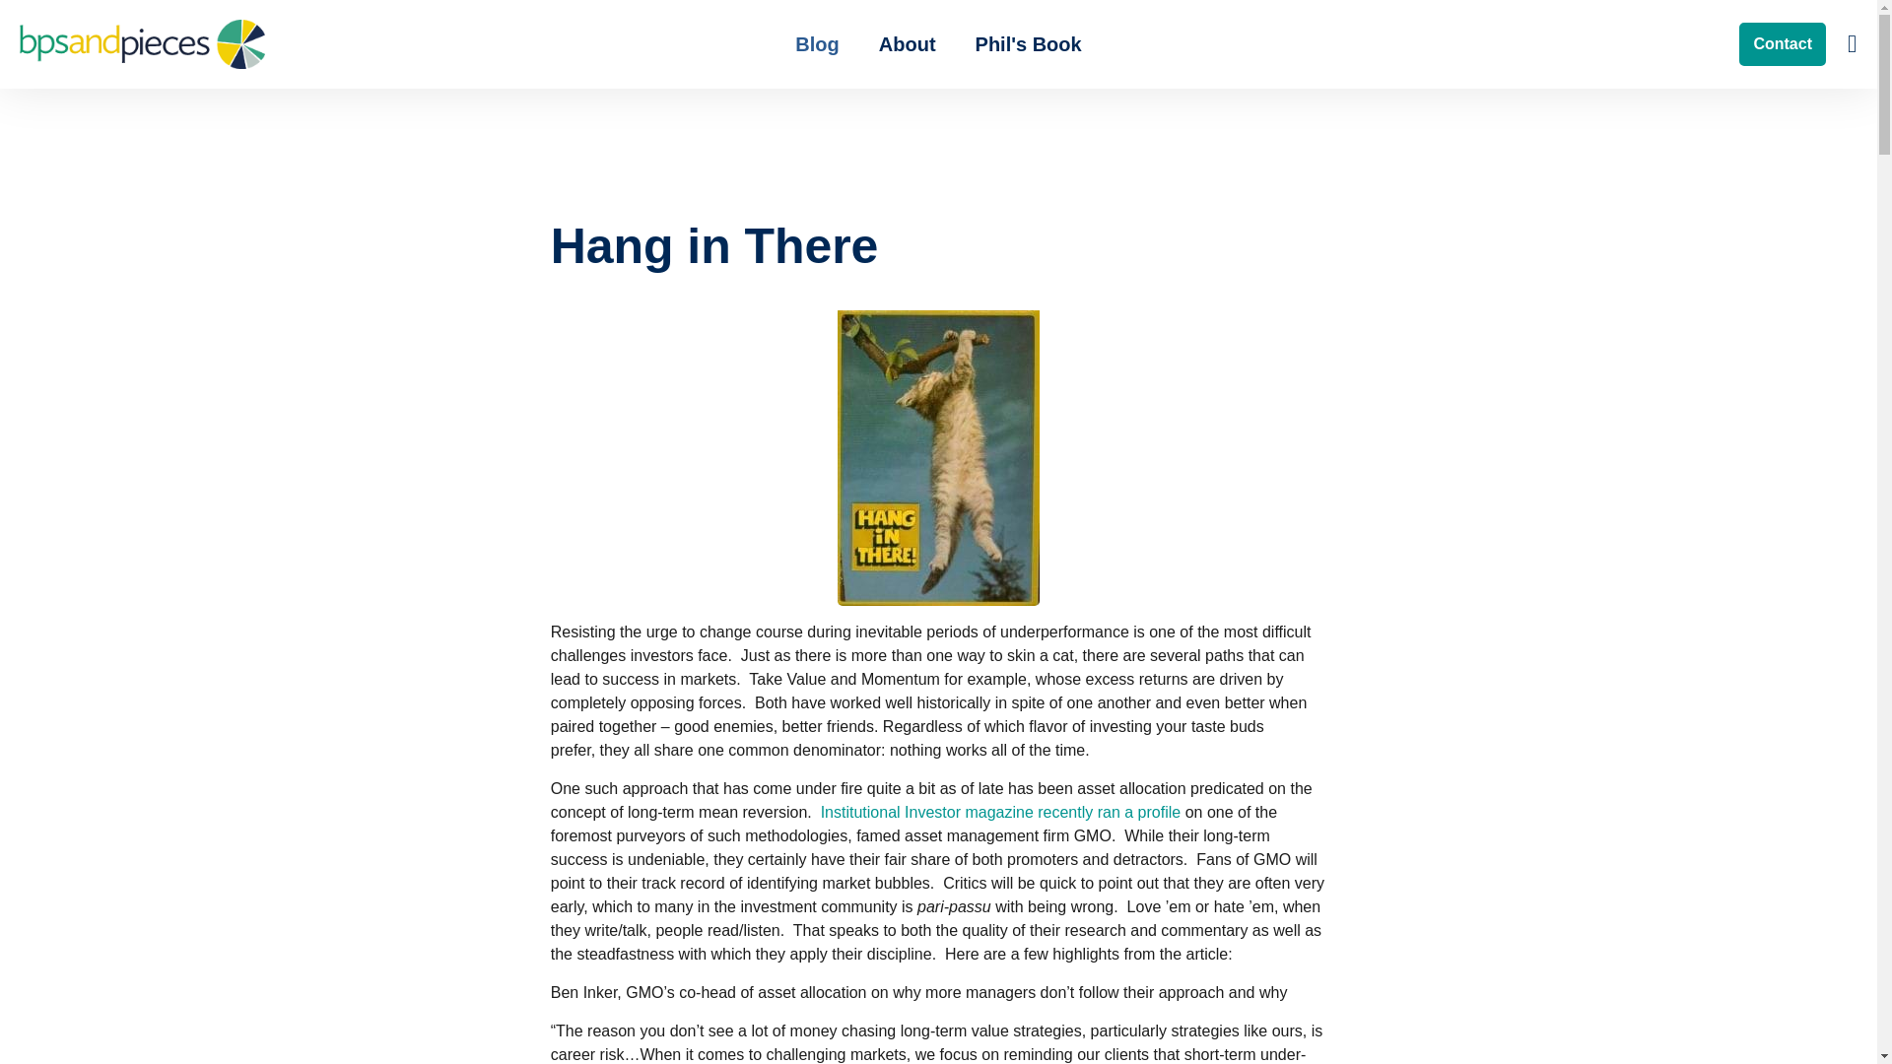 Image resolution: width=1892 pixels, height=1064 pixels. I want to click on Phil's Book, so click(1028, 43).